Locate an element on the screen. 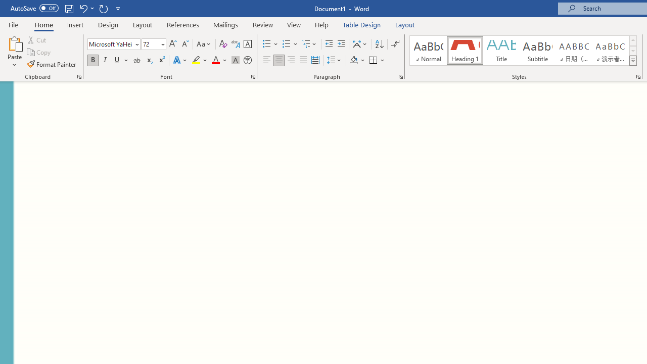 Image resolution: width=647 pixels, height=364 pixels. Strikethrough is located at coordinates (136, 61).